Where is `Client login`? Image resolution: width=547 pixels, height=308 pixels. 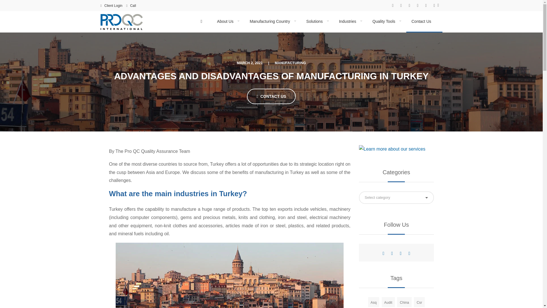 Client login is located at coordinates (113, 6).